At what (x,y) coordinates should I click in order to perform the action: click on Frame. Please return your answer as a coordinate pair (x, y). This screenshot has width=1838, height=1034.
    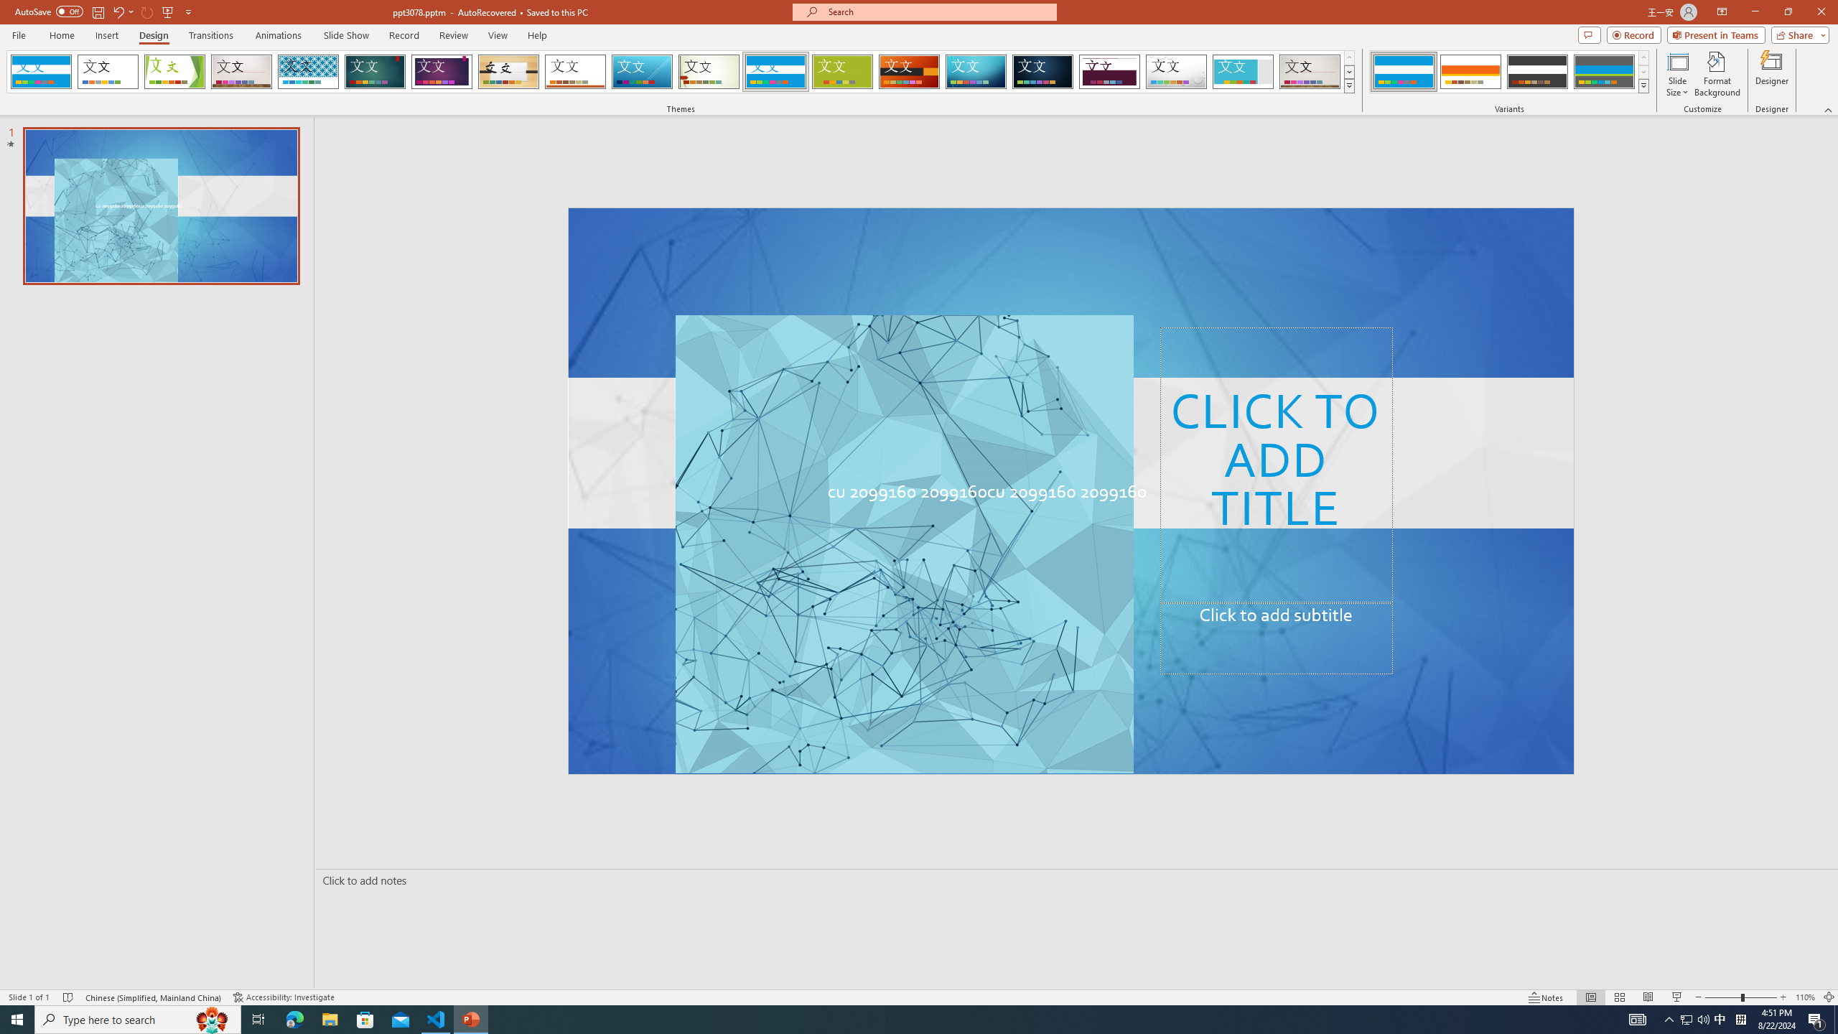
    Looking at the image, I should click on (1244, 72).